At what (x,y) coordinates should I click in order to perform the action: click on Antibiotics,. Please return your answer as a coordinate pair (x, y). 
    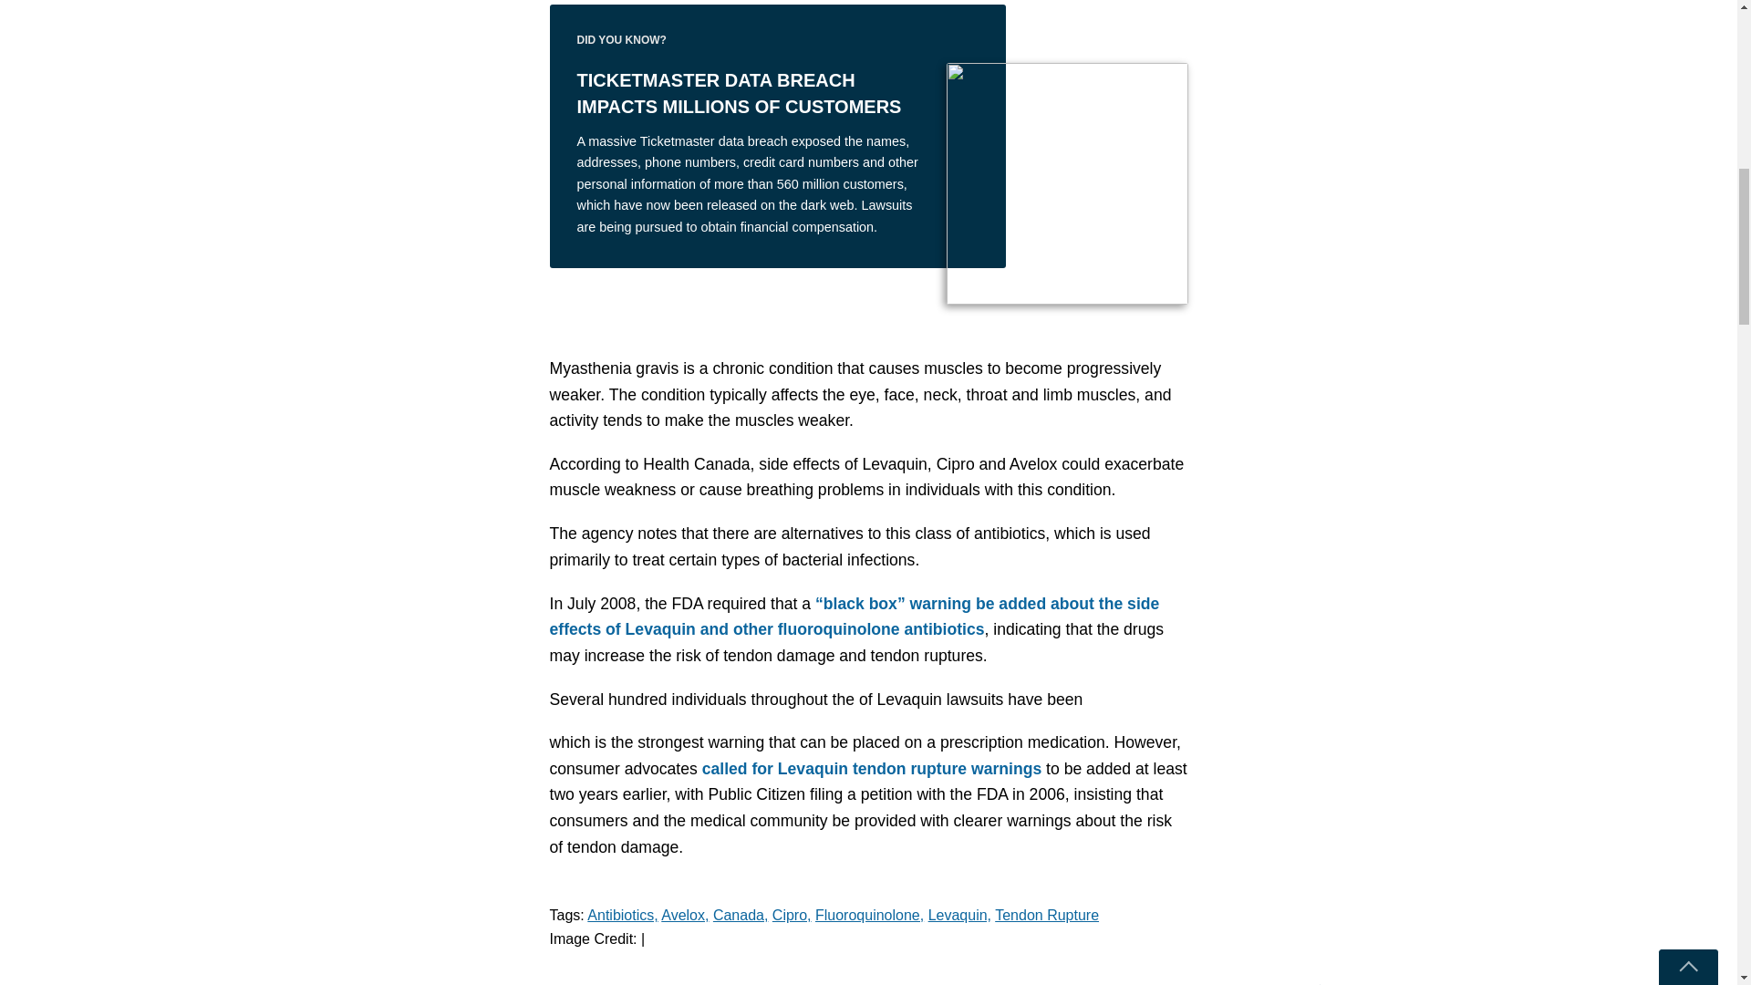
    Looking at the image, I should click on (622, 914).